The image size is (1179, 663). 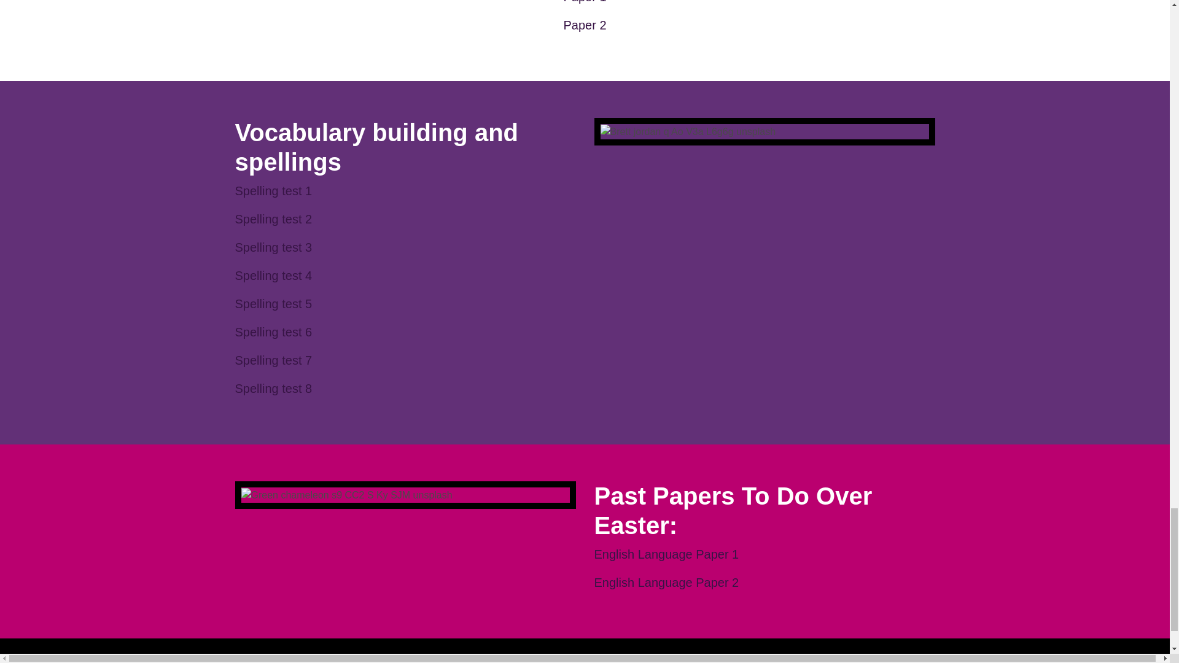 What do you see at coordinates (273, 219) in the screenshot?
I see `Spelling test 2` at bounding box center [273, 219].